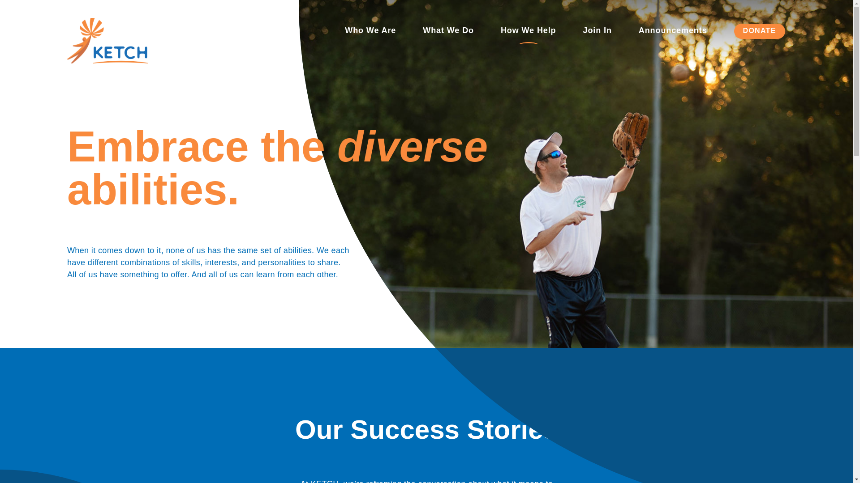 The height and width of the screenshot is (483, 860). I want to click on Announcements, so click(673, 31).